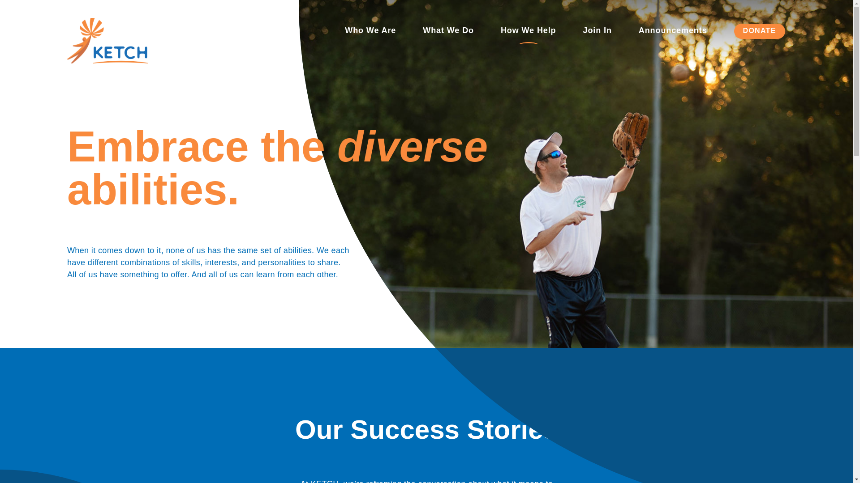 The height and width of the screenshot is (483, 860). I want to click on Announcements, so click(673, 31).